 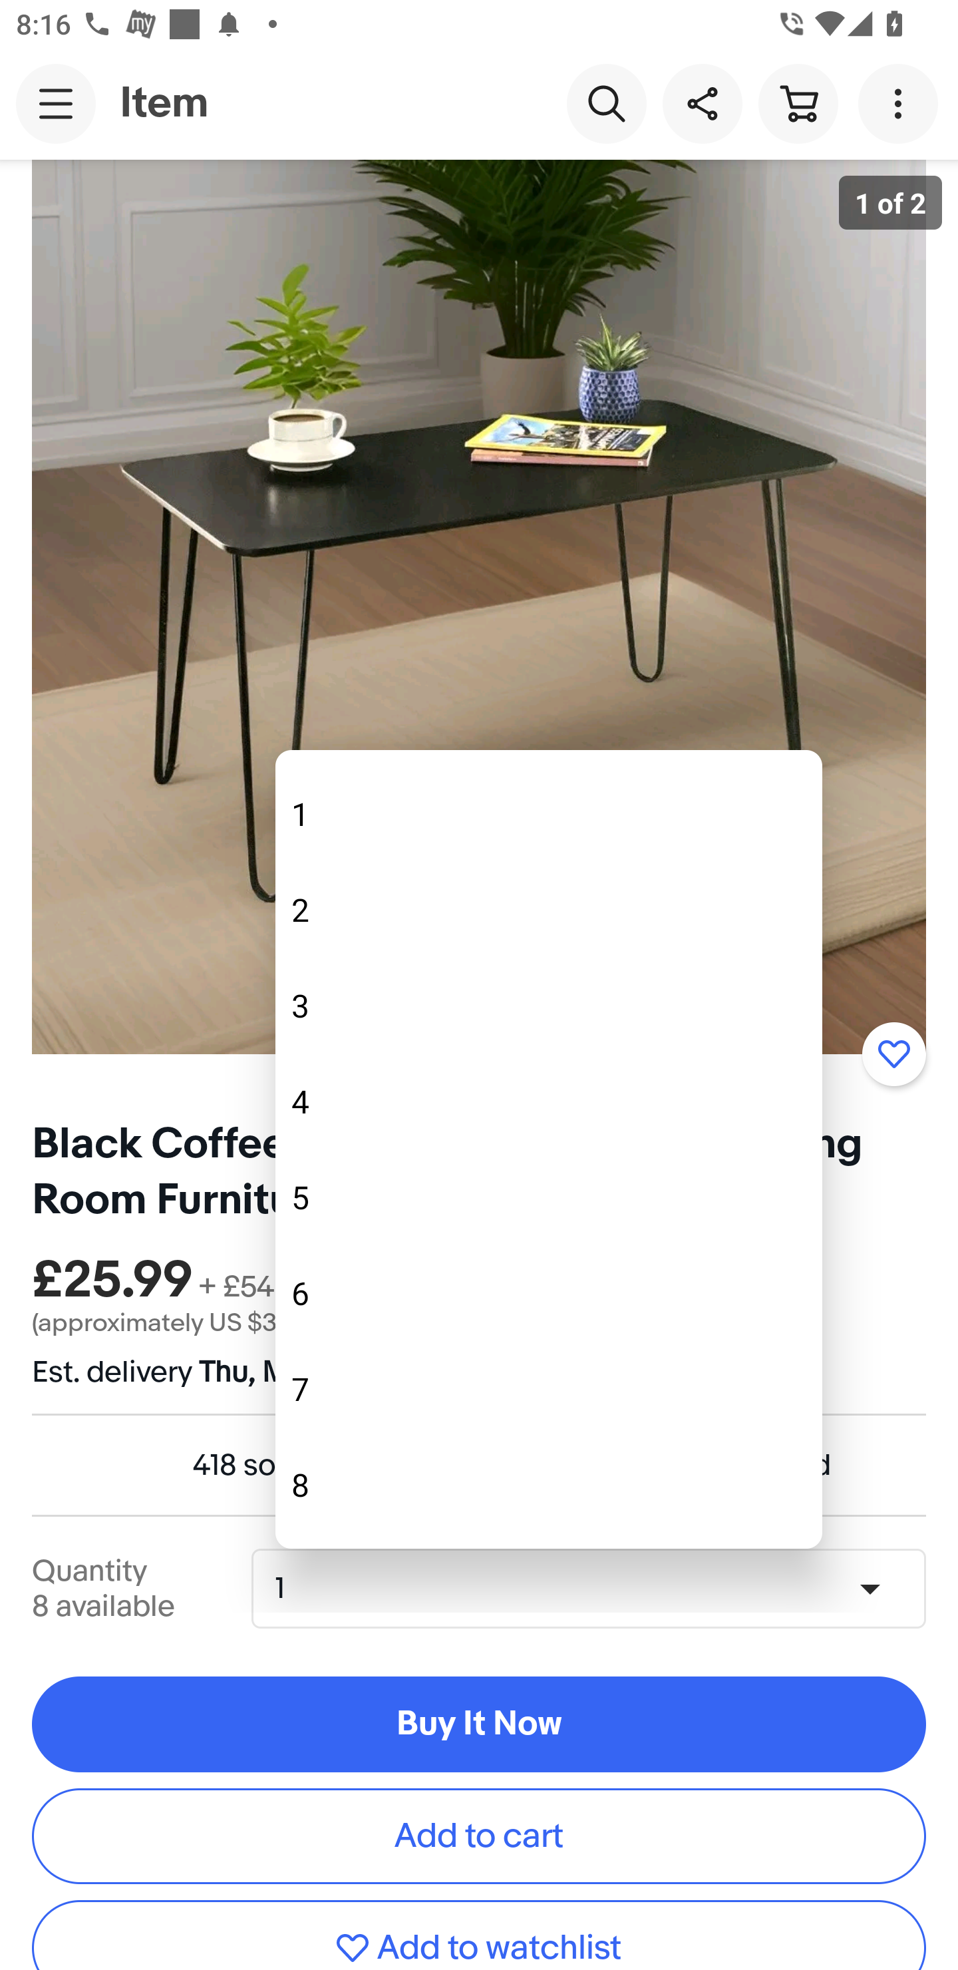 What do you see at coordinates (548, 1484) in the screenshot?
I see `8` at bounding box center [548, 1484].